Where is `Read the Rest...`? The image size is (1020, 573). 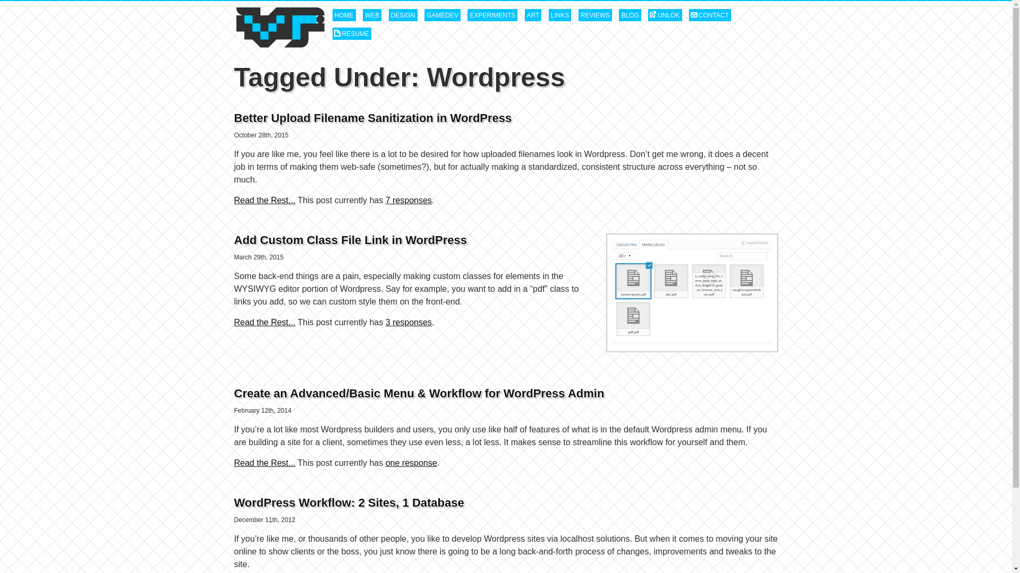 Read the Rest... is located at coordinates (265, 322).